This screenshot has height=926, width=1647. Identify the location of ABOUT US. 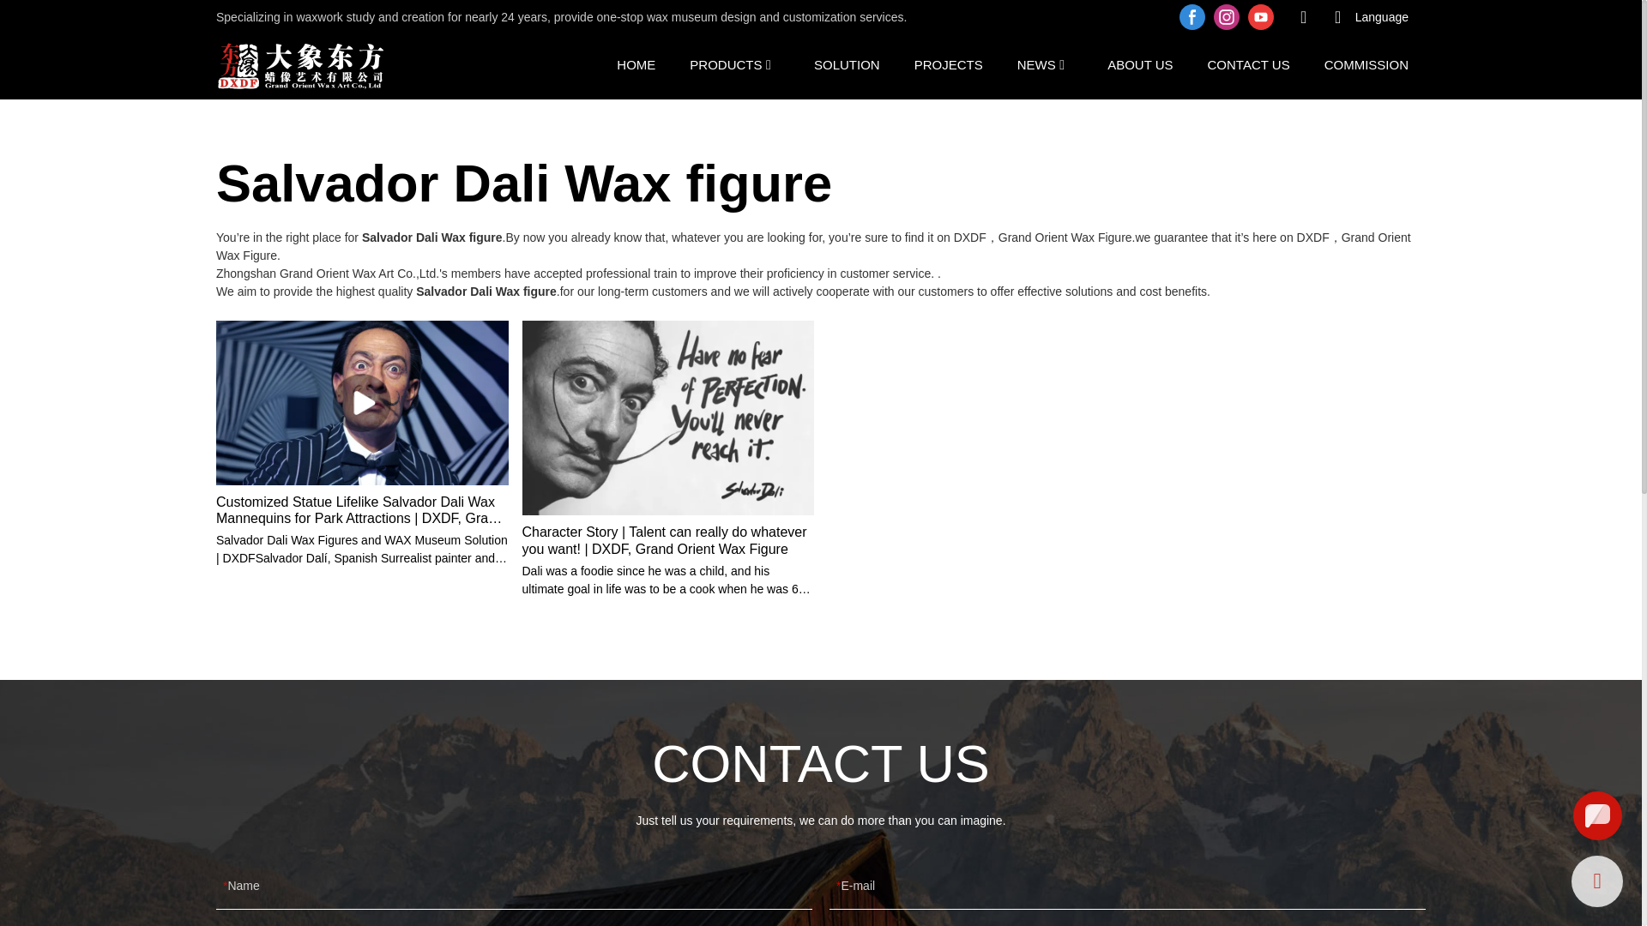
(1139, 63).